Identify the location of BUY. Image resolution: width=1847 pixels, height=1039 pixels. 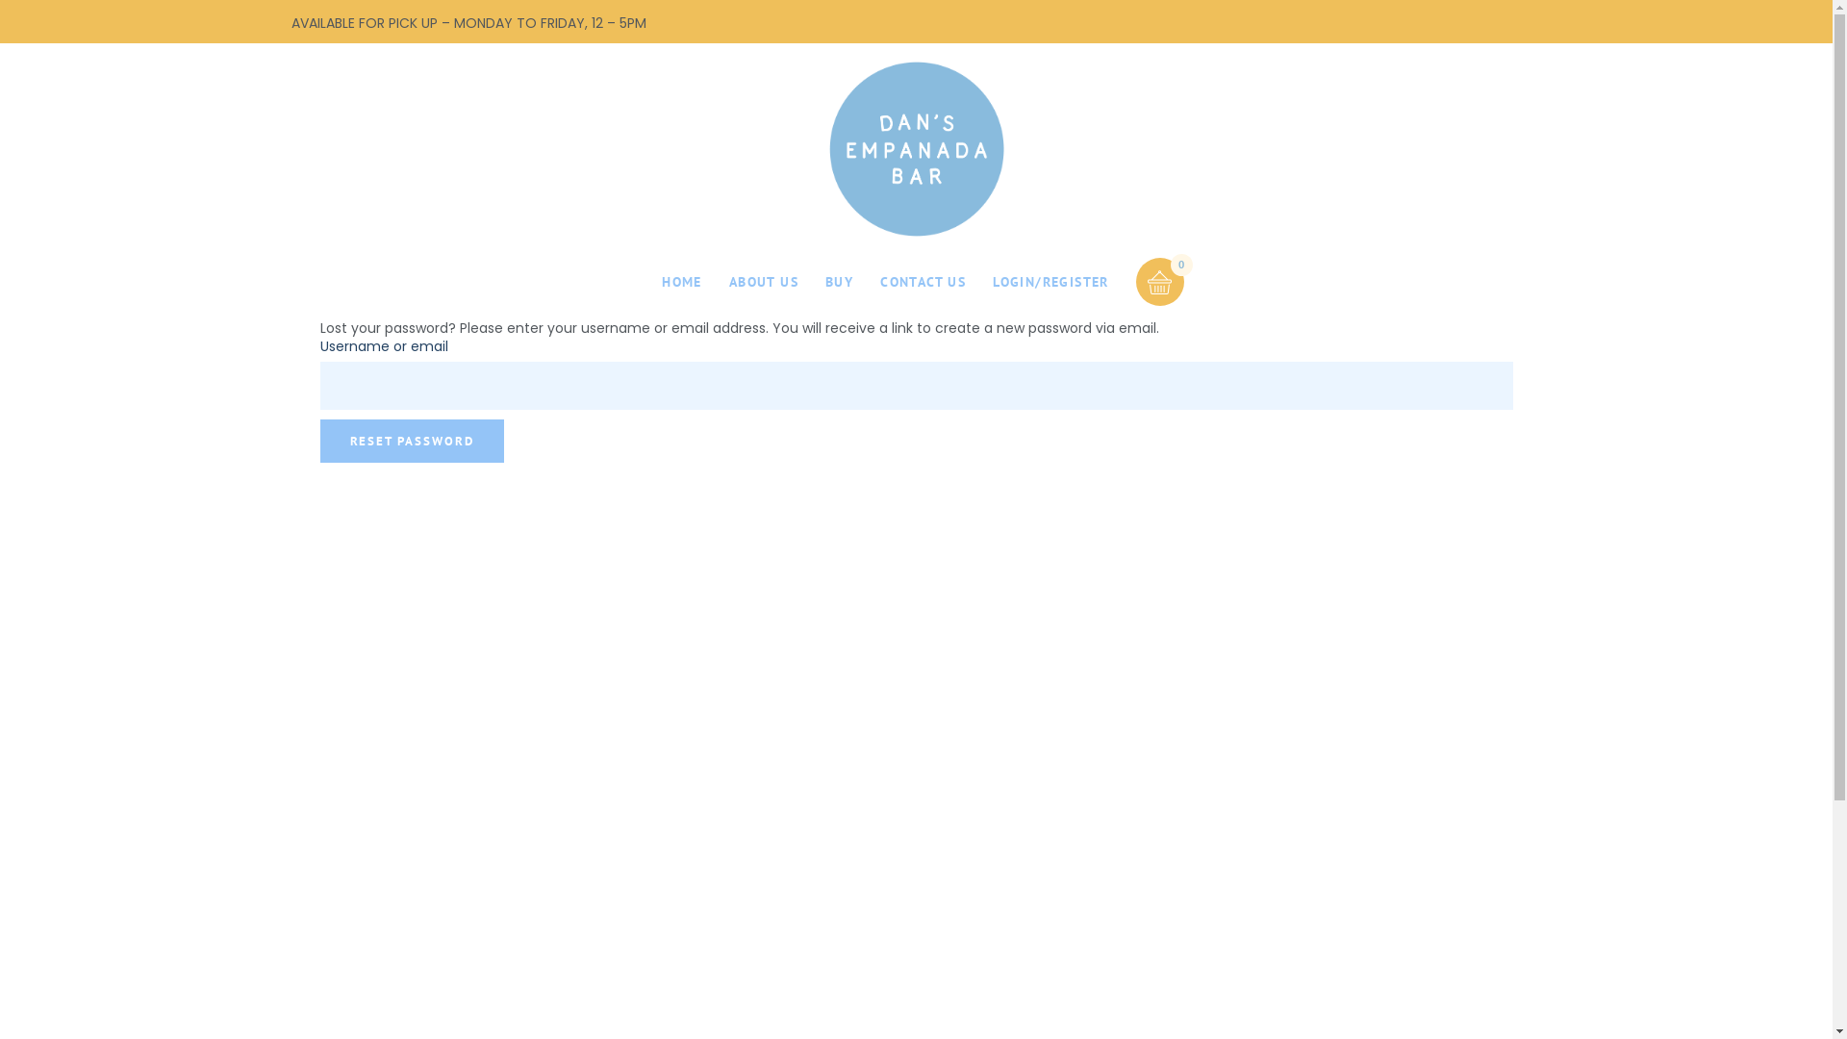
(839, 282).